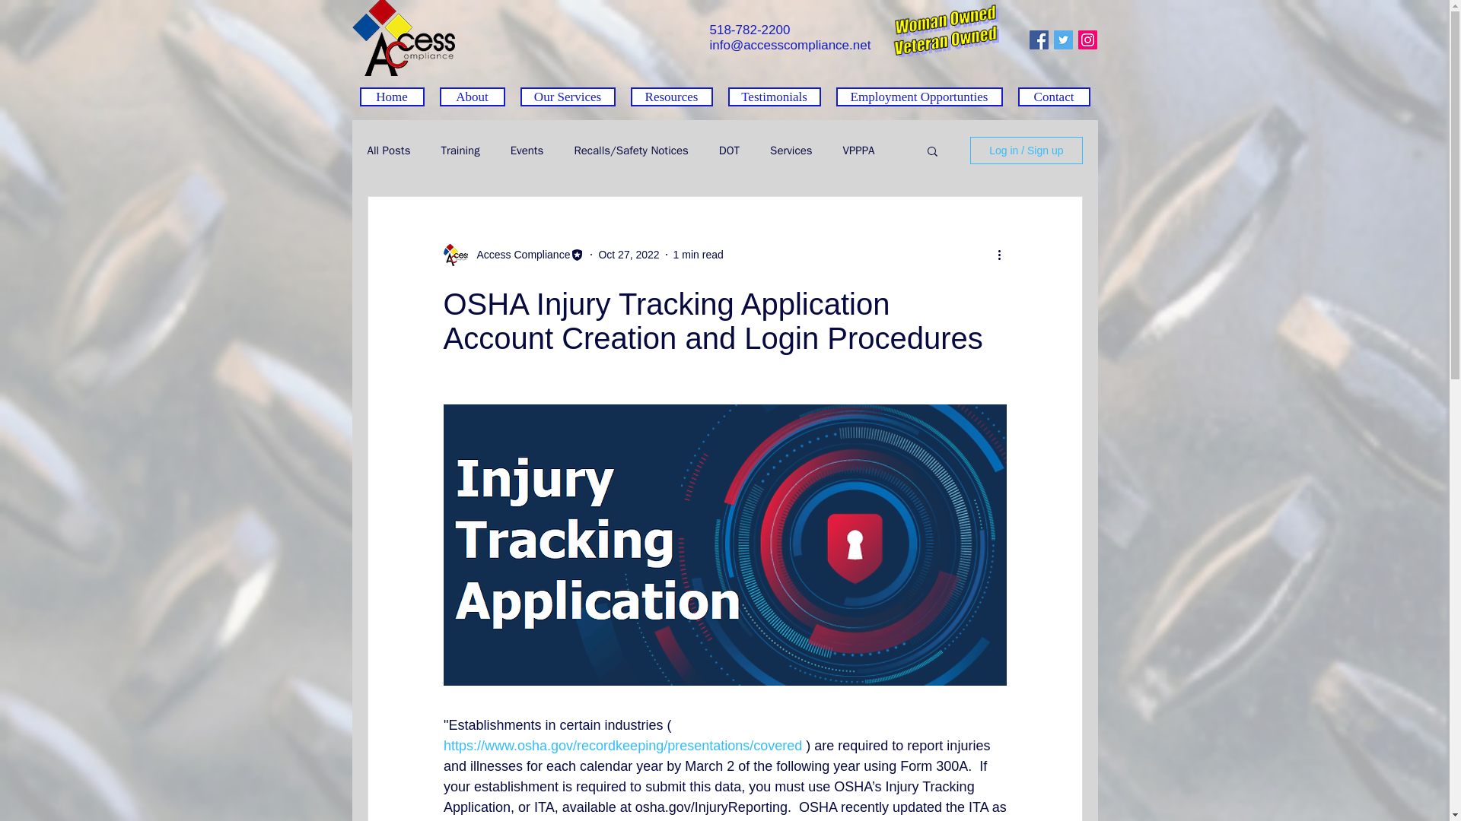 The height and width of the screenshot is (821, 1461). What do you see at coordinates (773, 97) in the screenshot?
I see `Testimonials` at bounding box center [773, 97].